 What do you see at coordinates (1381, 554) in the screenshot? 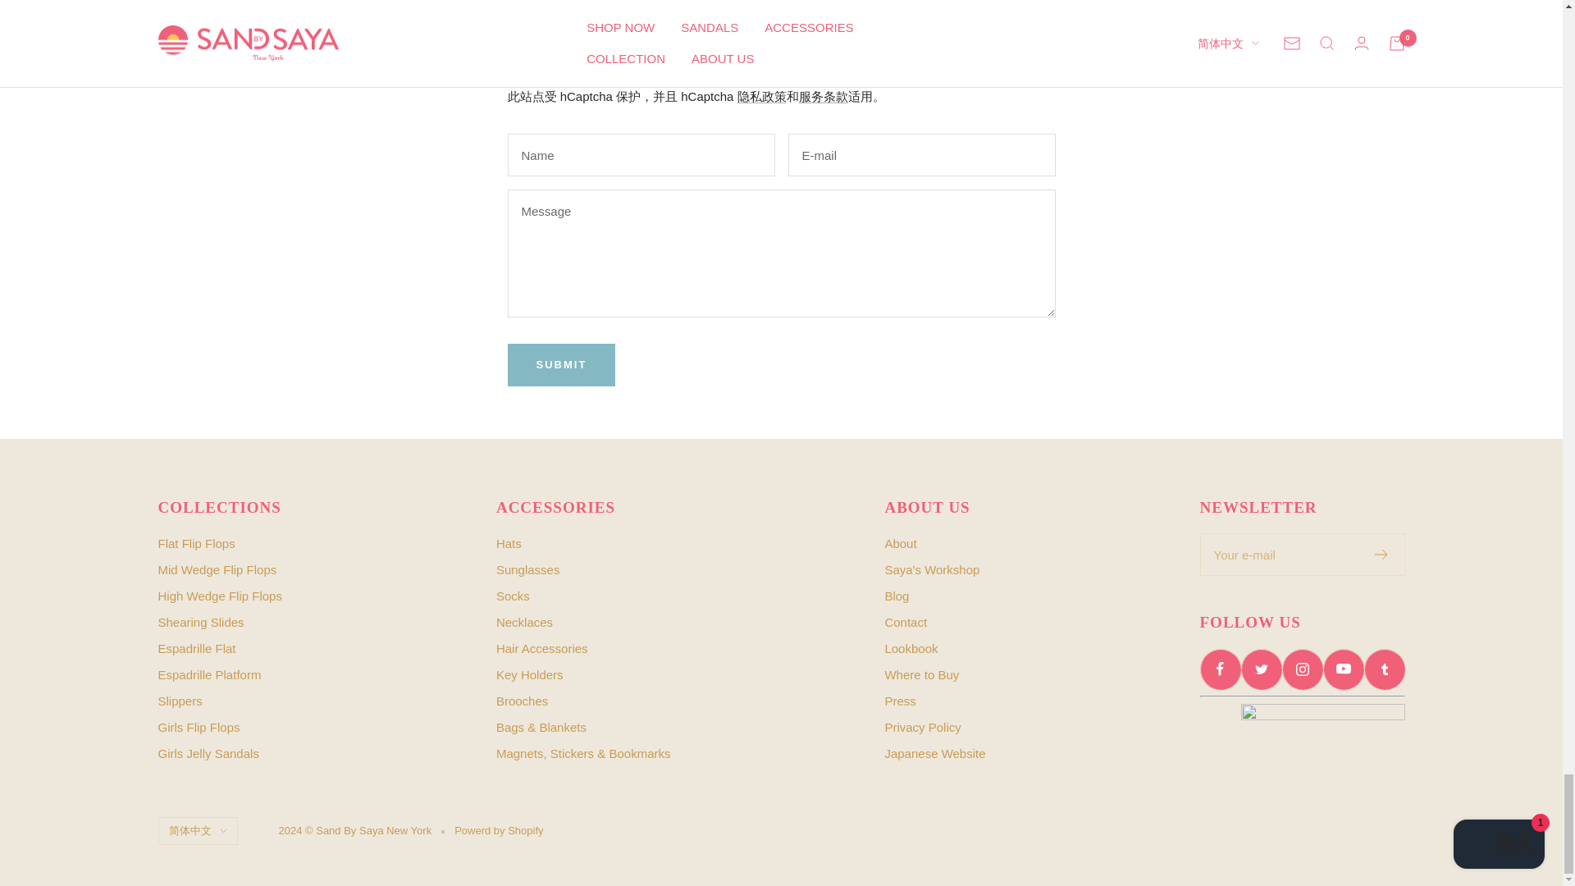
I see `Register` at bounding box center [1381, 554].